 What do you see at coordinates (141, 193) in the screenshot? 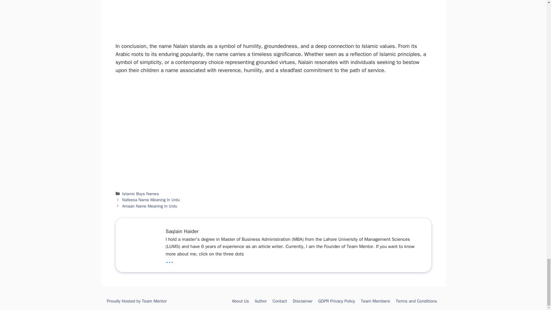
I see `Islamic Boys Names` at bounding box center [141, 193].